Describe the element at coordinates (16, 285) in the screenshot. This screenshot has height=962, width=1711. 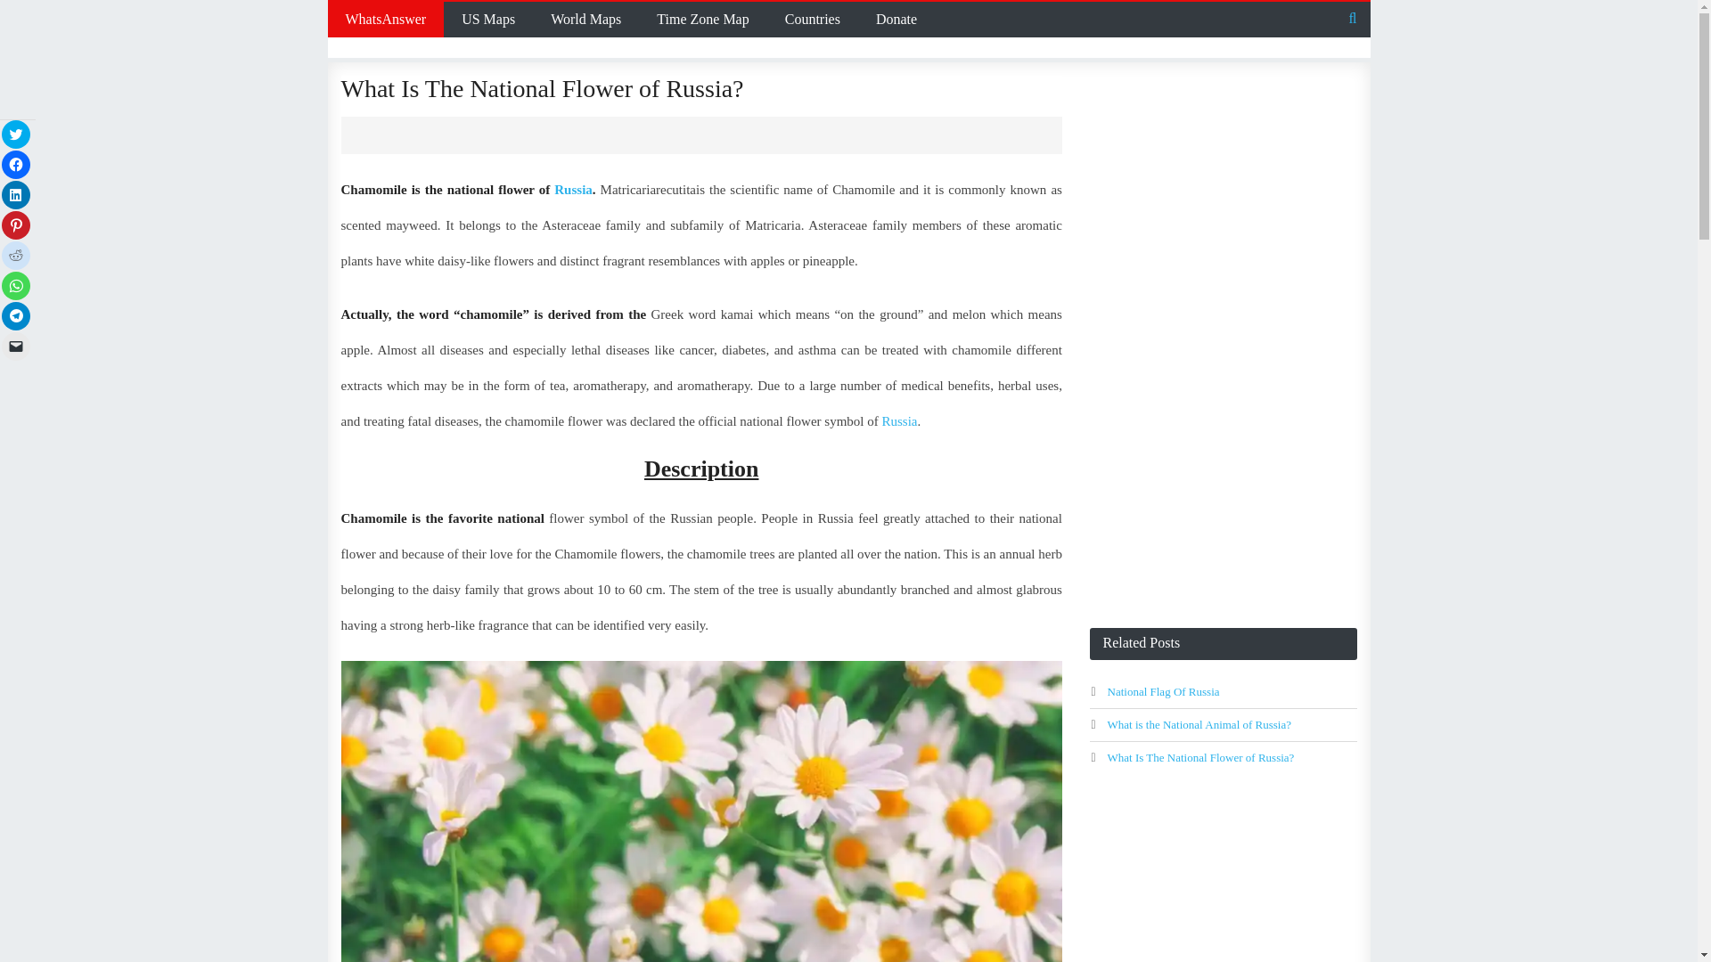
I see `Click to share on WhatsApp` at that location.